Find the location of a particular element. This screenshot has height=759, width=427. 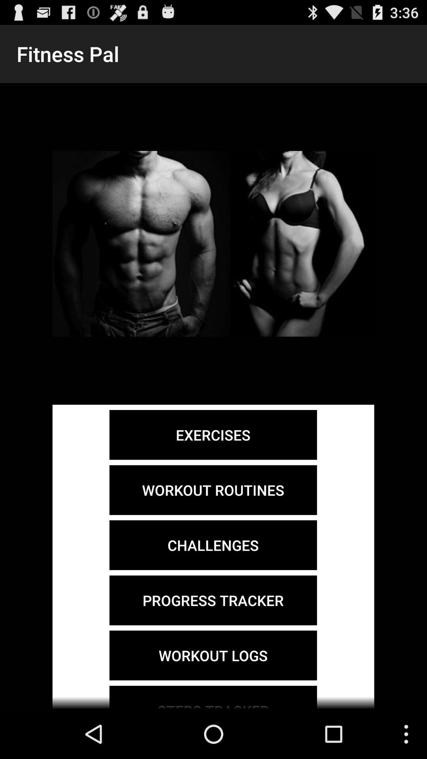

press icon below the progress tracker item is located at coordinates (213, 655).